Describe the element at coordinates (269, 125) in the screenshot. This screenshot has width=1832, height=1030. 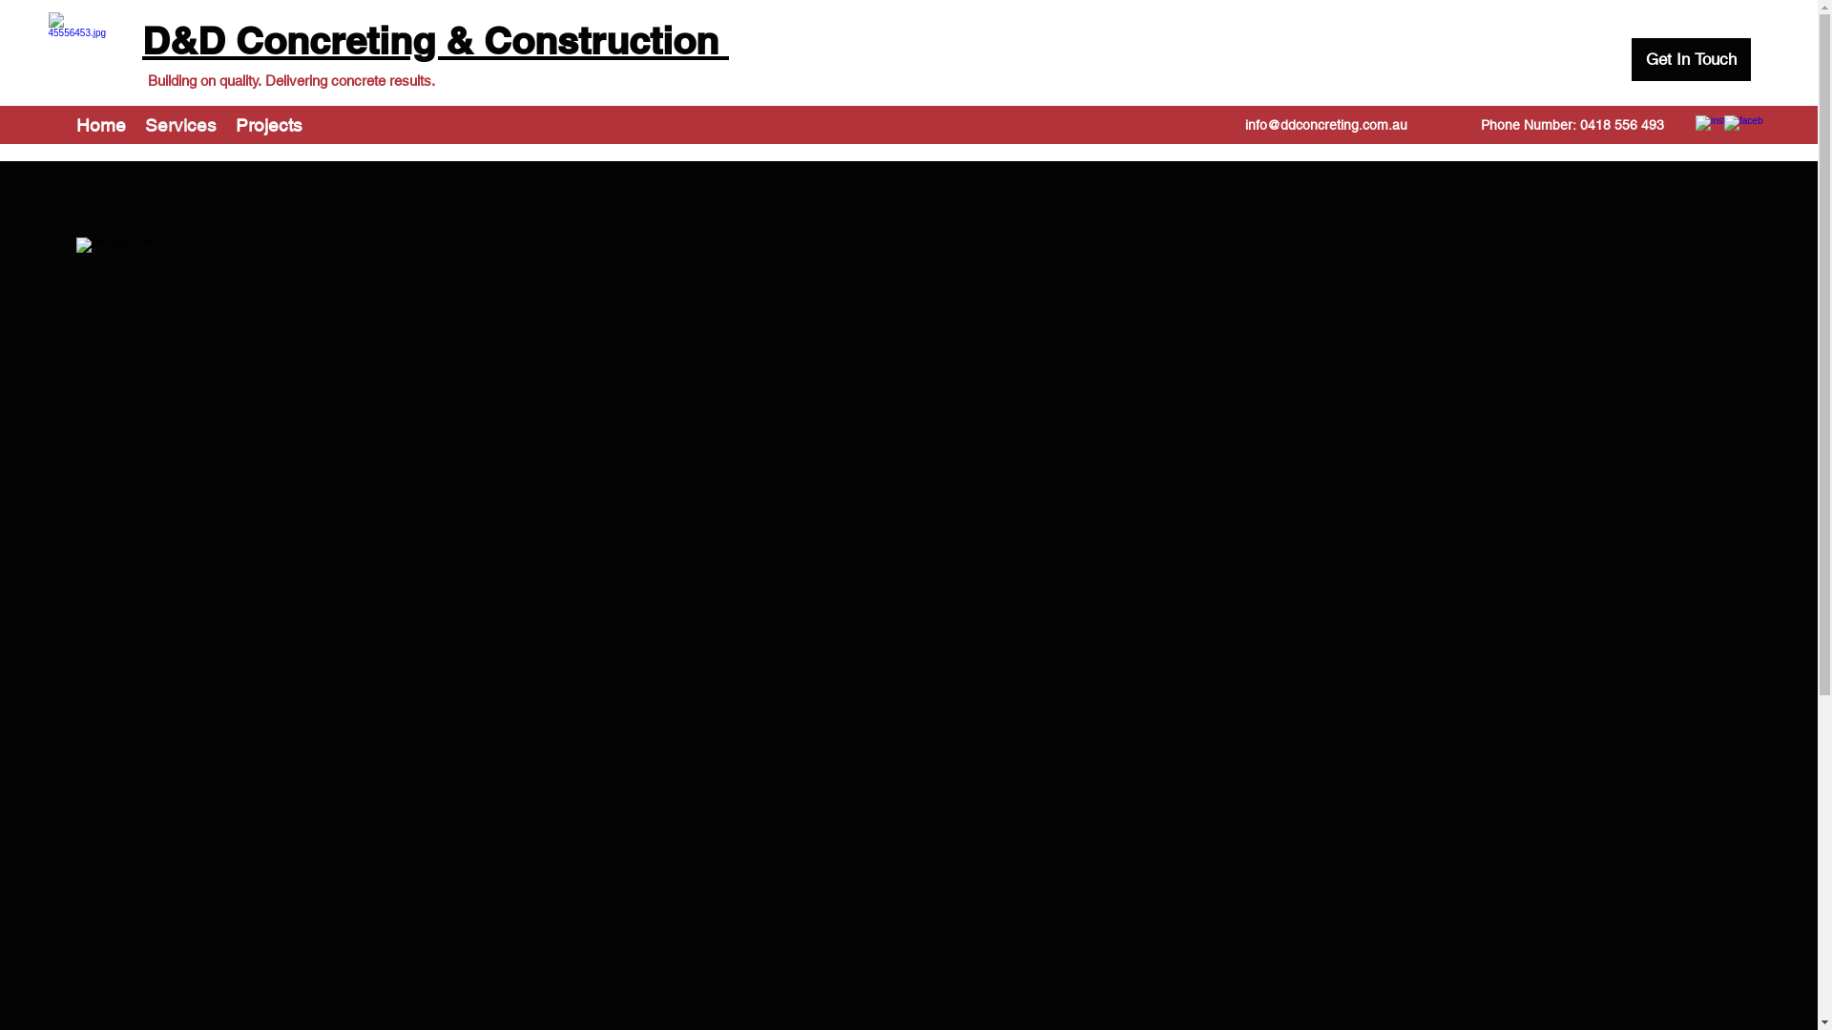
I see `Projects` at that location.